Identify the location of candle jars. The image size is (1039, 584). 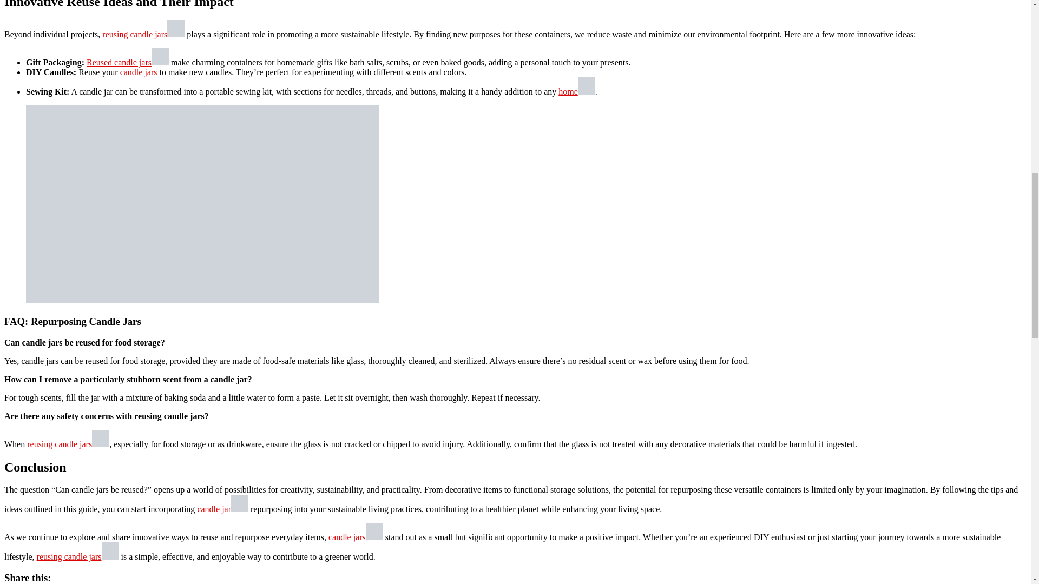
(356, 537).